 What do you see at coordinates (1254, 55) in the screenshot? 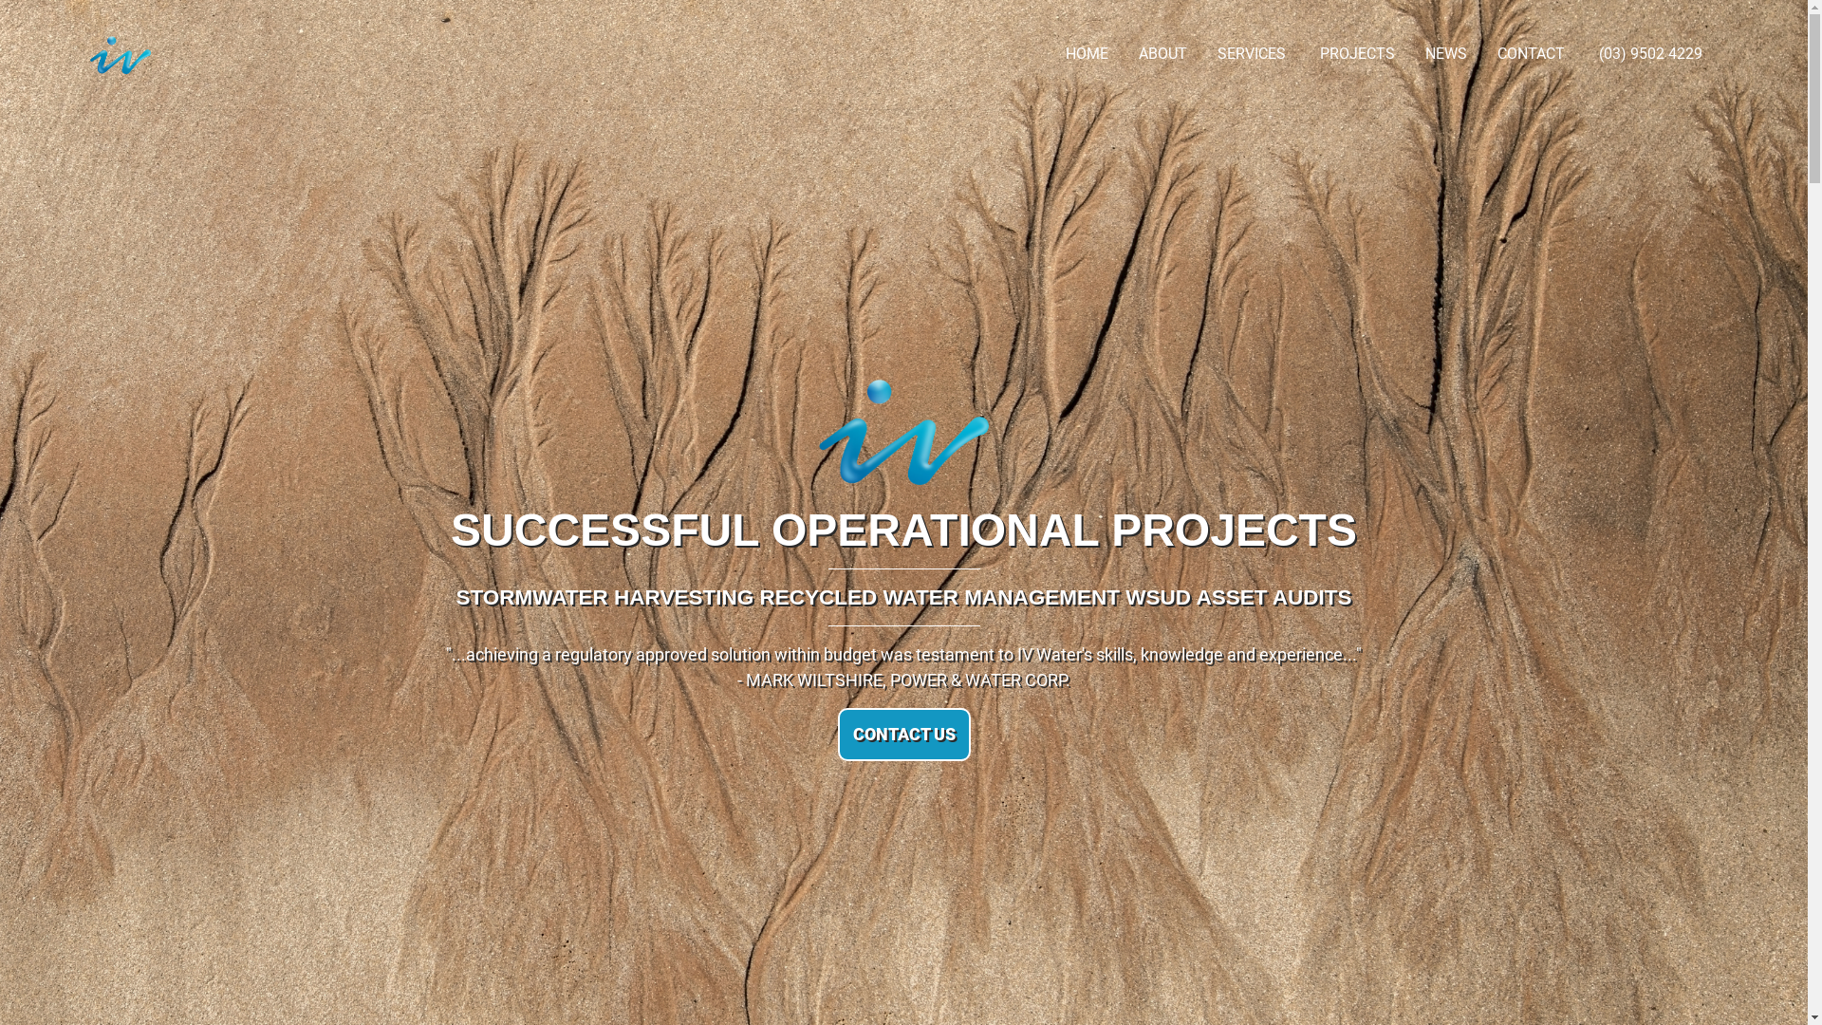
I see `SERVICES ` at bounding box center [1254, 55].